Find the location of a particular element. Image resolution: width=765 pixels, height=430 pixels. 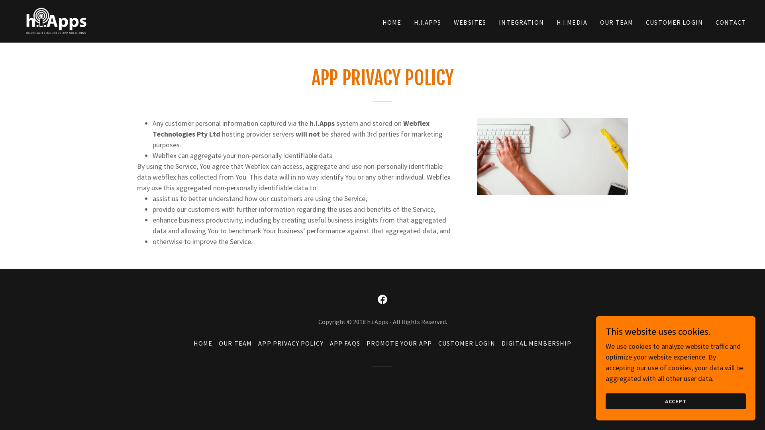

APP PRIVACY POLICY is located at coordinates (291, 343).